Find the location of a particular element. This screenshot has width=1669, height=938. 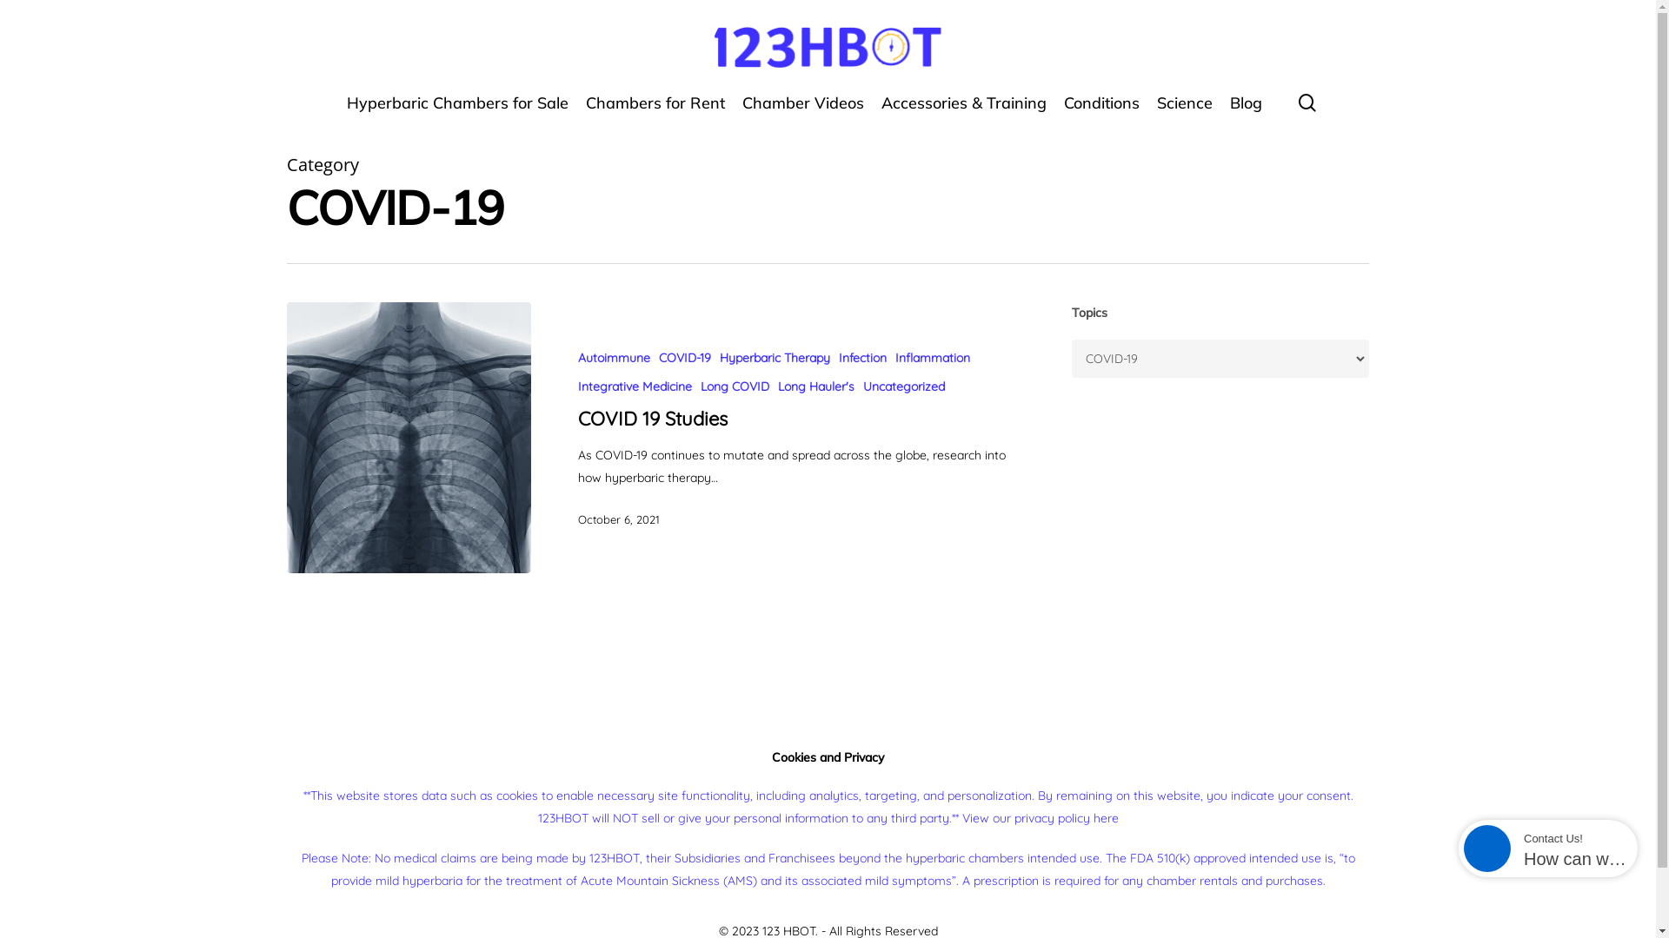

Long COVID is located at coordinates (735, 387).